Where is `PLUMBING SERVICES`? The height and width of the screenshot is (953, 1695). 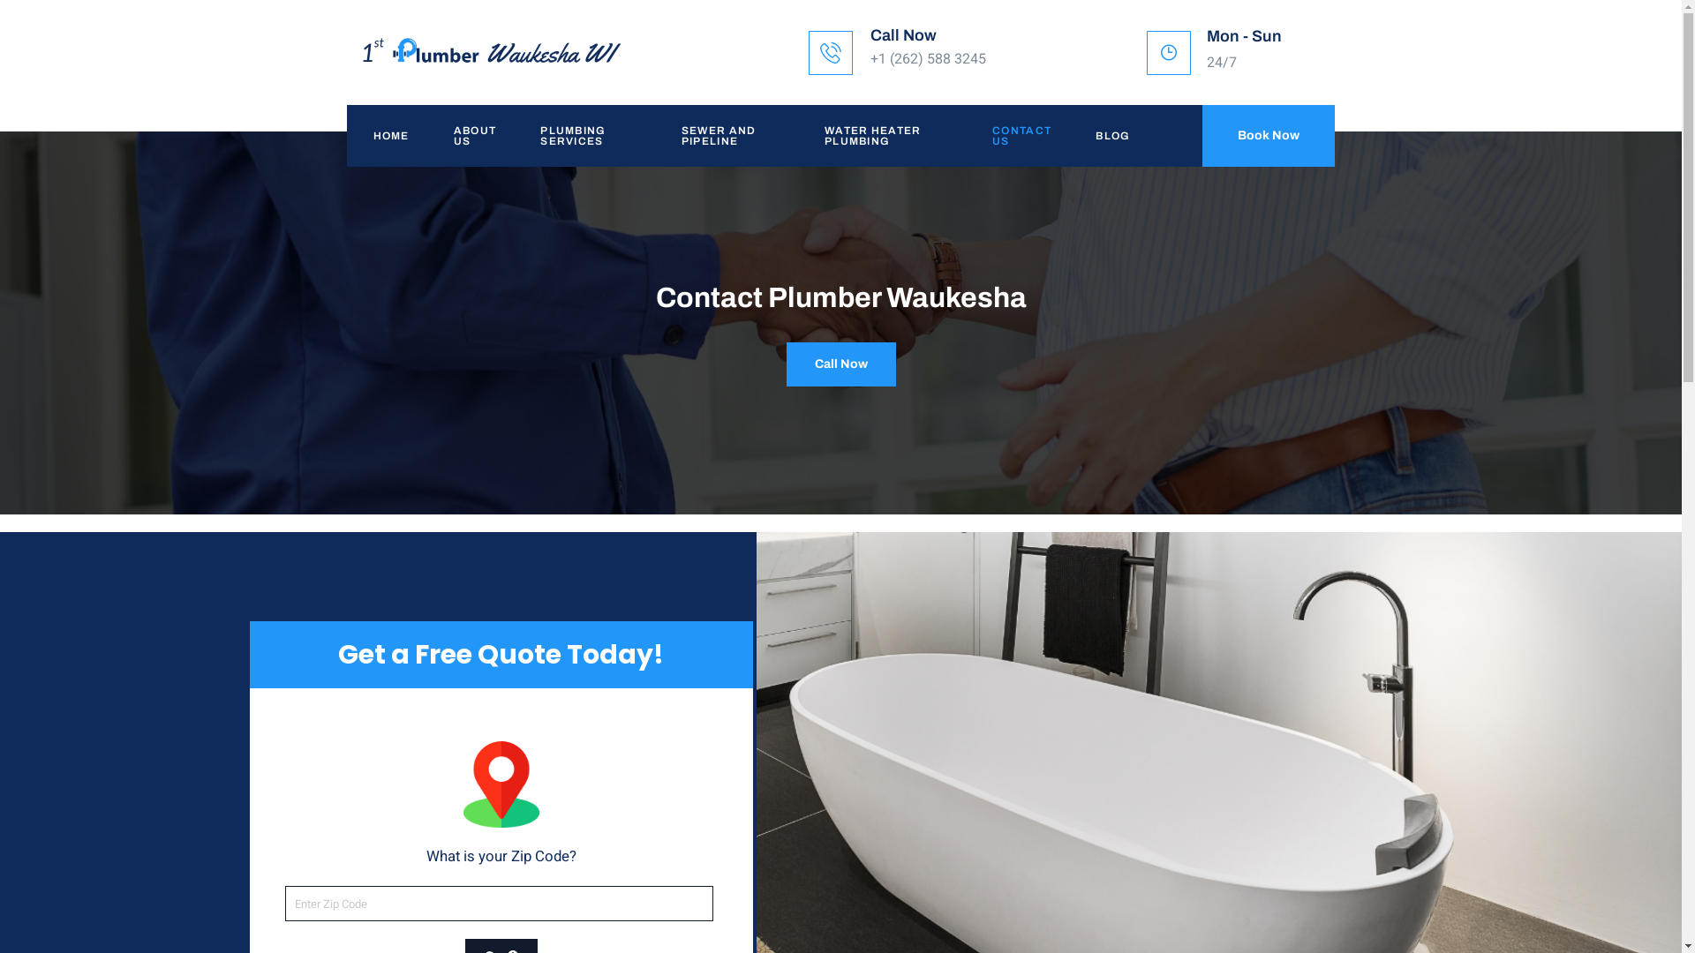 PLUMBING SERVICES is located at coordinates (584, 136).